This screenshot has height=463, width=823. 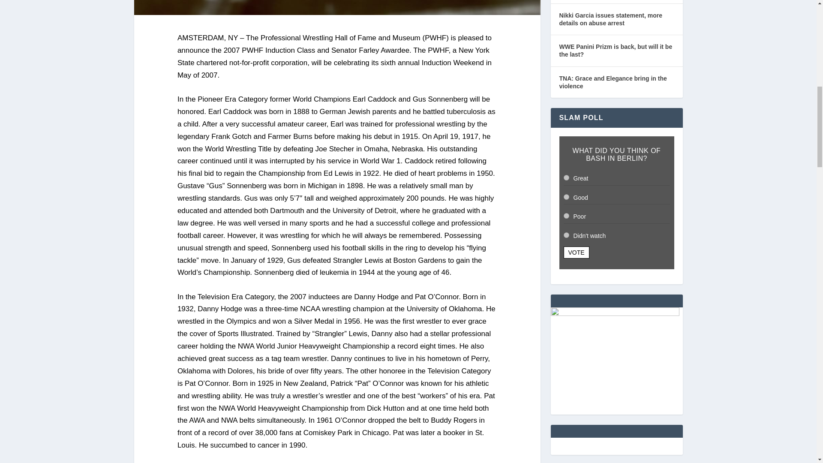 What do you see at coordinates (566, 215) in the screenshot?
I see `6512` at bounding box center [566, 215].